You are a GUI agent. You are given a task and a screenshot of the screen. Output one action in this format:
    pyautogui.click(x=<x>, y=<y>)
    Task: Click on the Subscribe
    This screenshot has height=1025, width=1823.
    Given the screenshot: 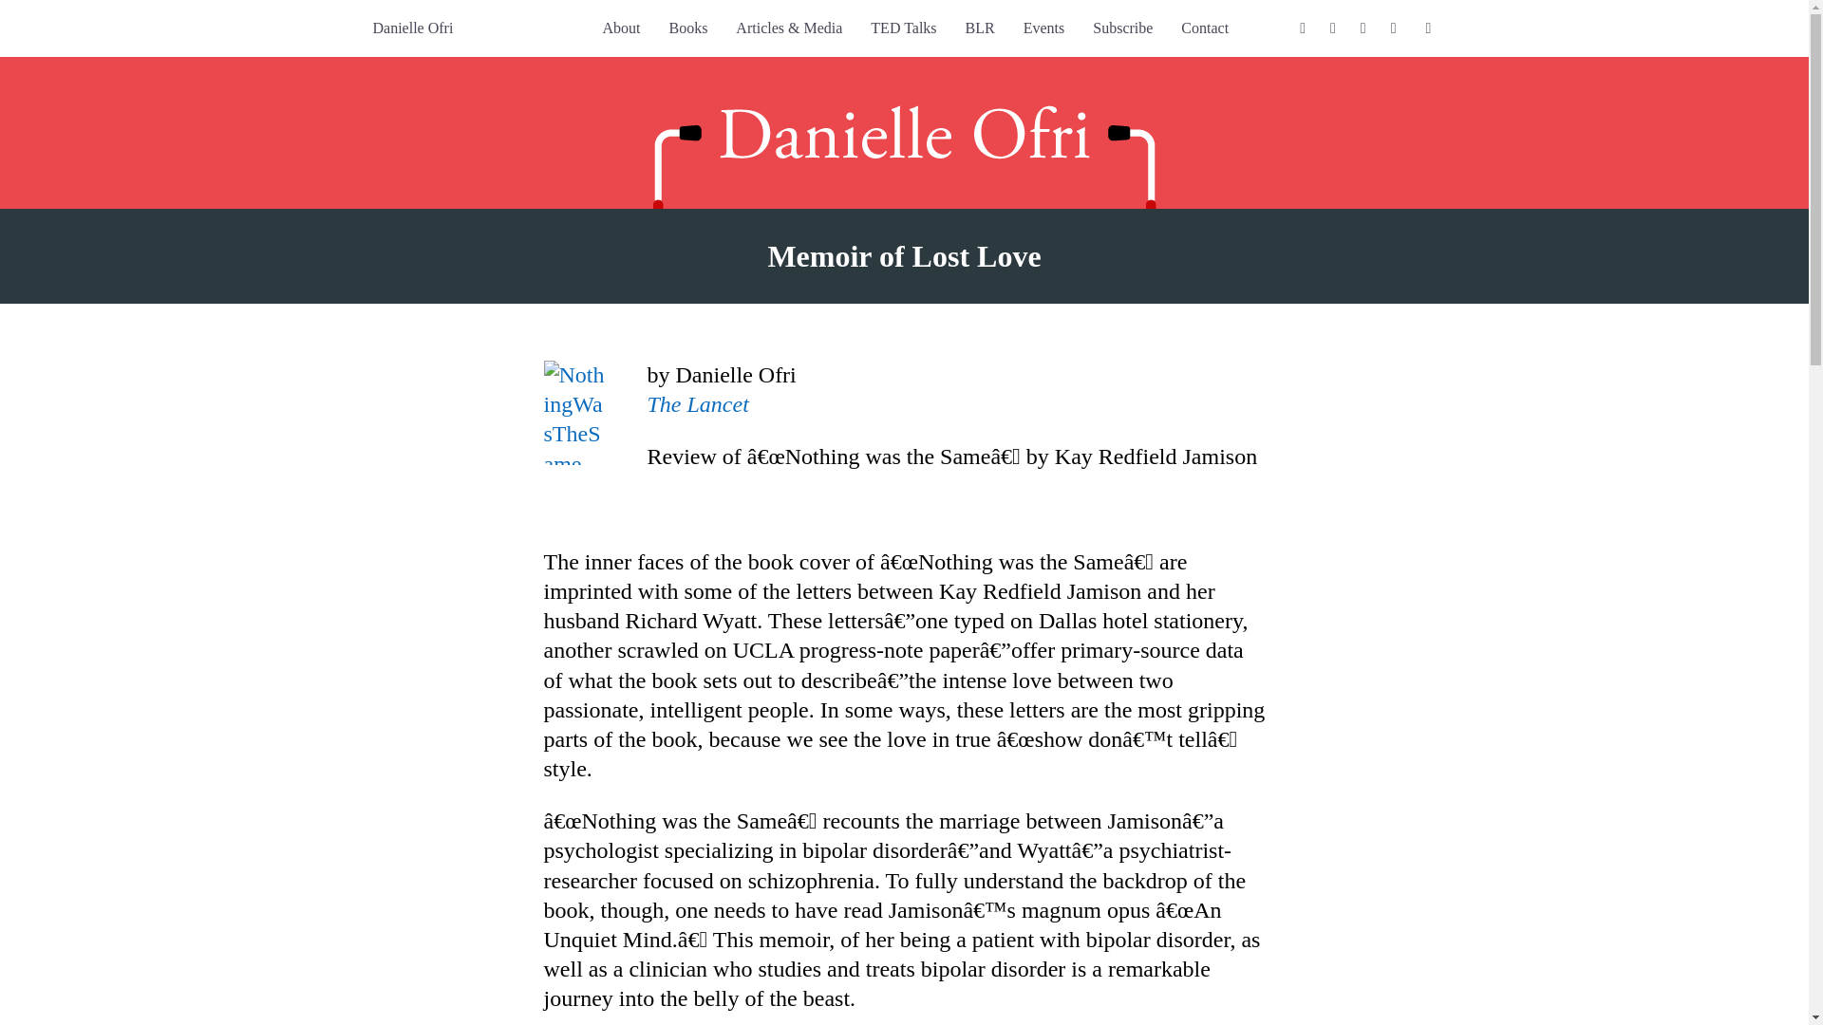 What is the action you would take?
    pyautogui.click(x=1122, y=28)
    